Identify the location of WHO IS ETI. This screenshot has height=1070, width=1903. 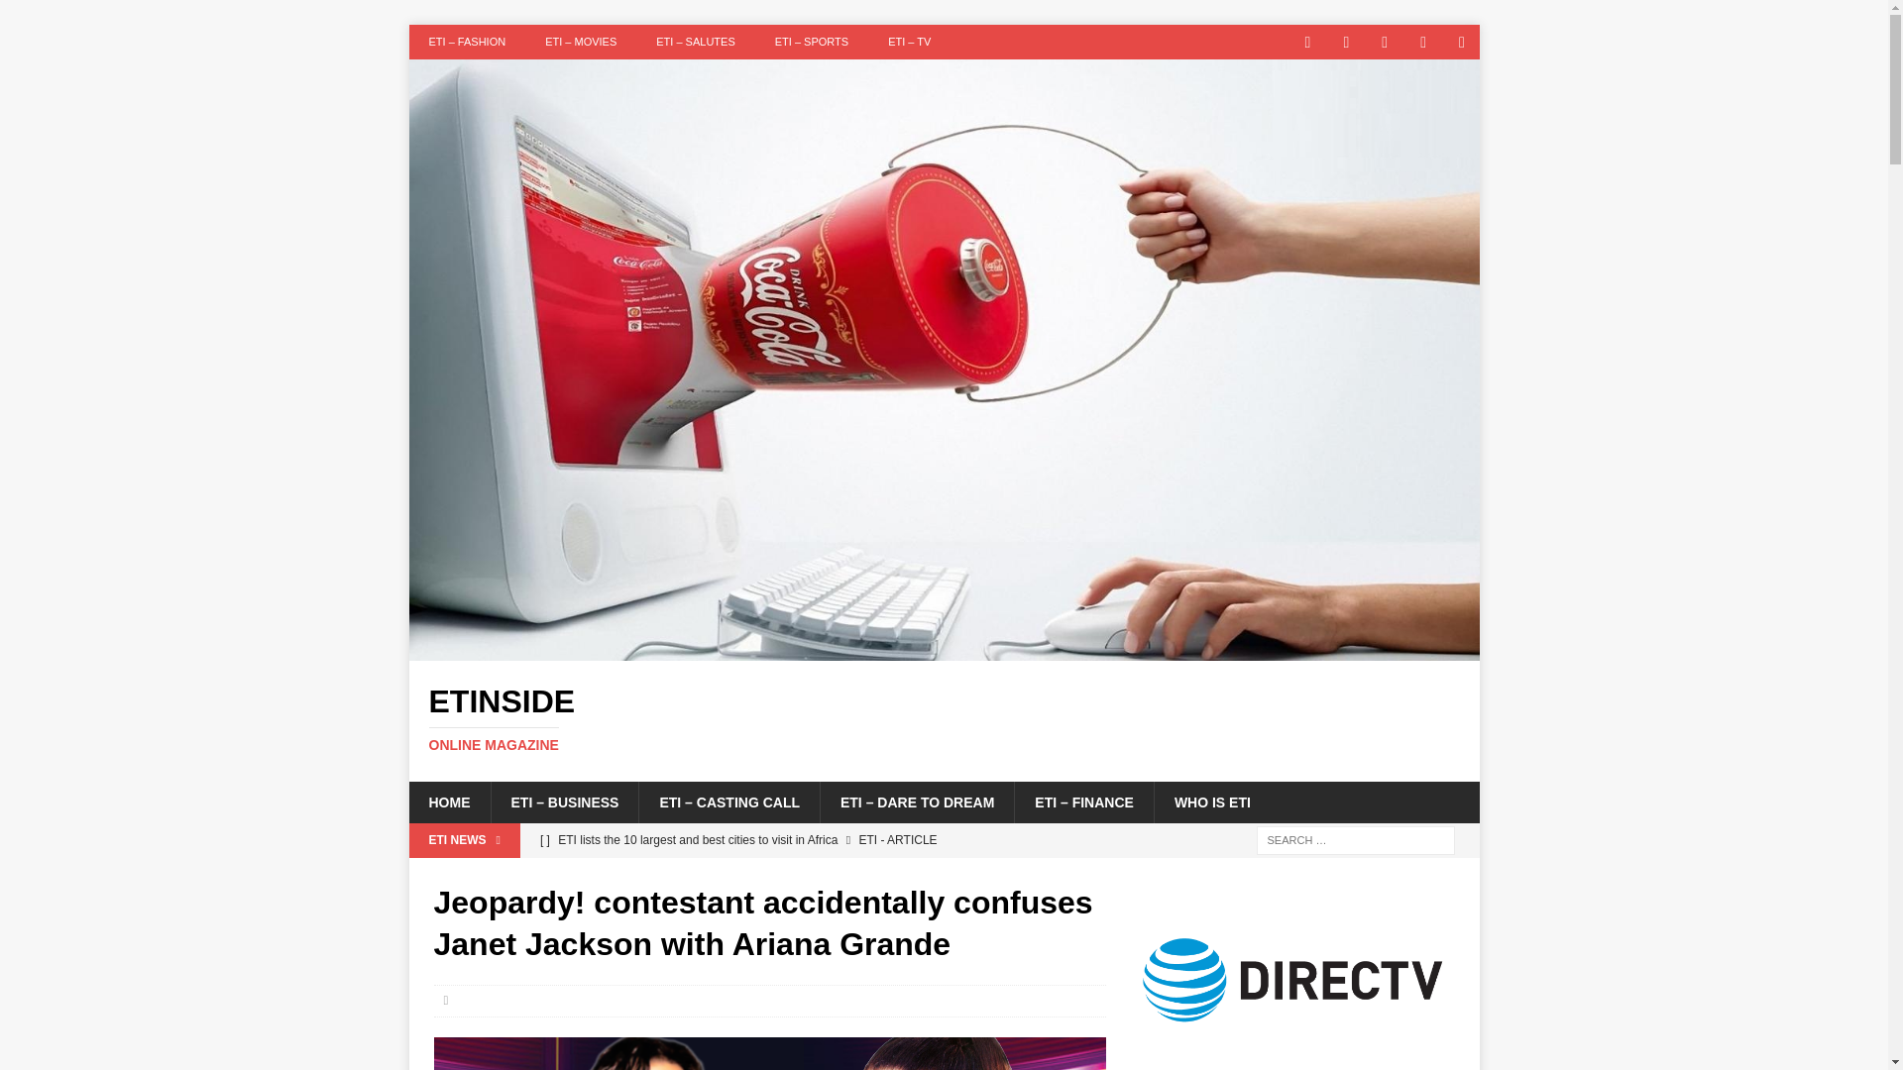
(944, 719).